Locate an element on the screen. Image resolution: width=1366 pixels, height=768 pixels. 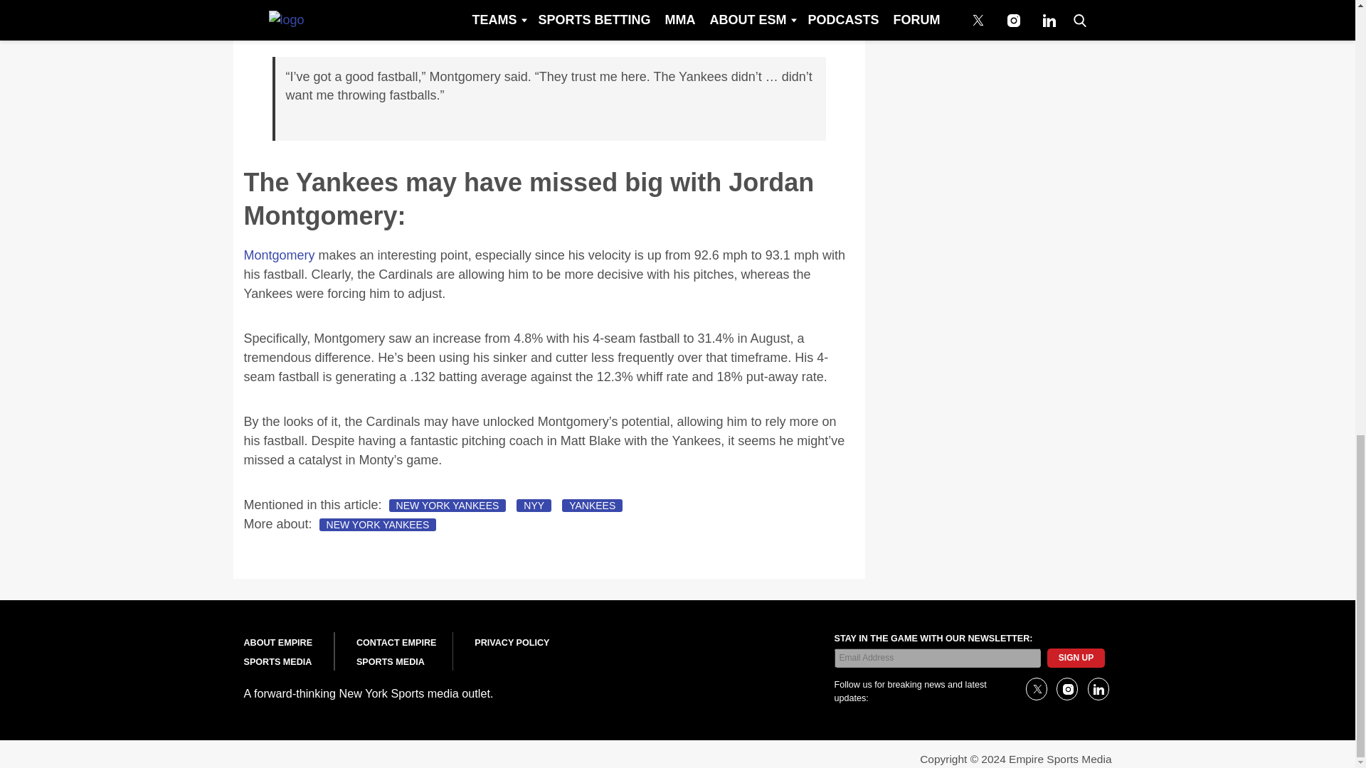
Follow us on Twitter is located at coordinates (1036, 688).